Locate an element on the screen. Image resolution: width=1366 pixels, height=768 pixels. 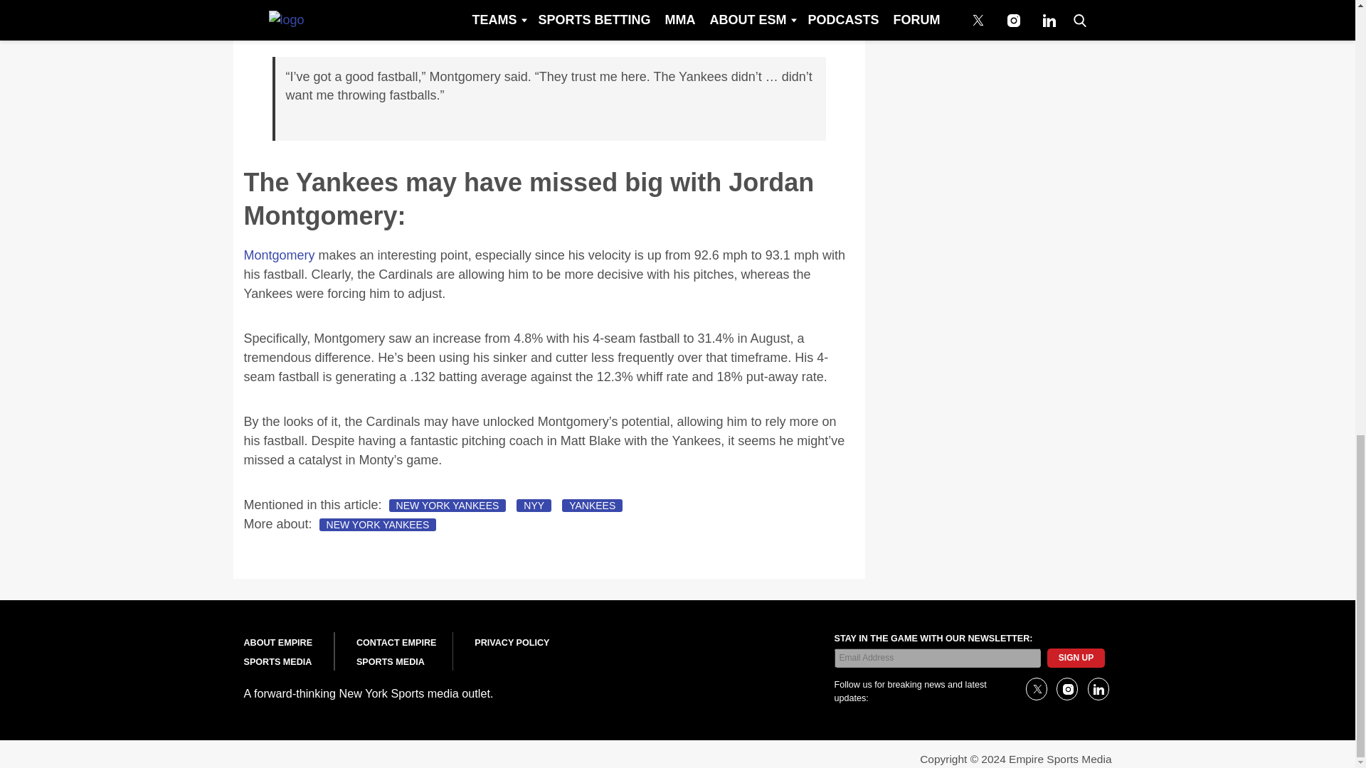
Follow us on Twitter is located at coordinates (1036, 688).